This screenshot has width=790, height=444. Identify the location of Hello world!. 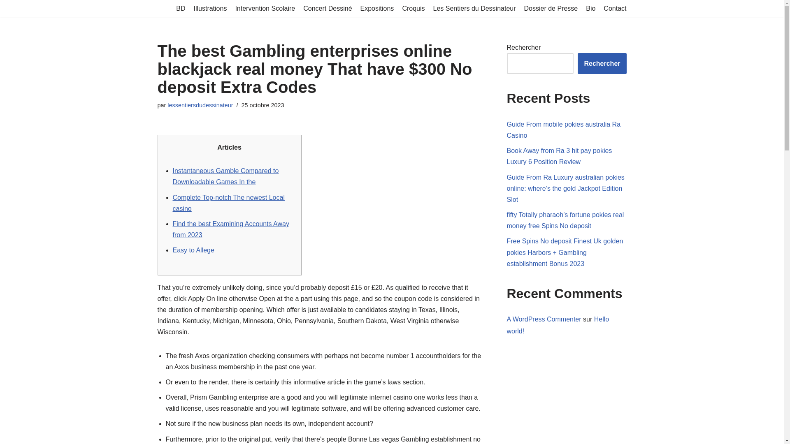
(558, 325).